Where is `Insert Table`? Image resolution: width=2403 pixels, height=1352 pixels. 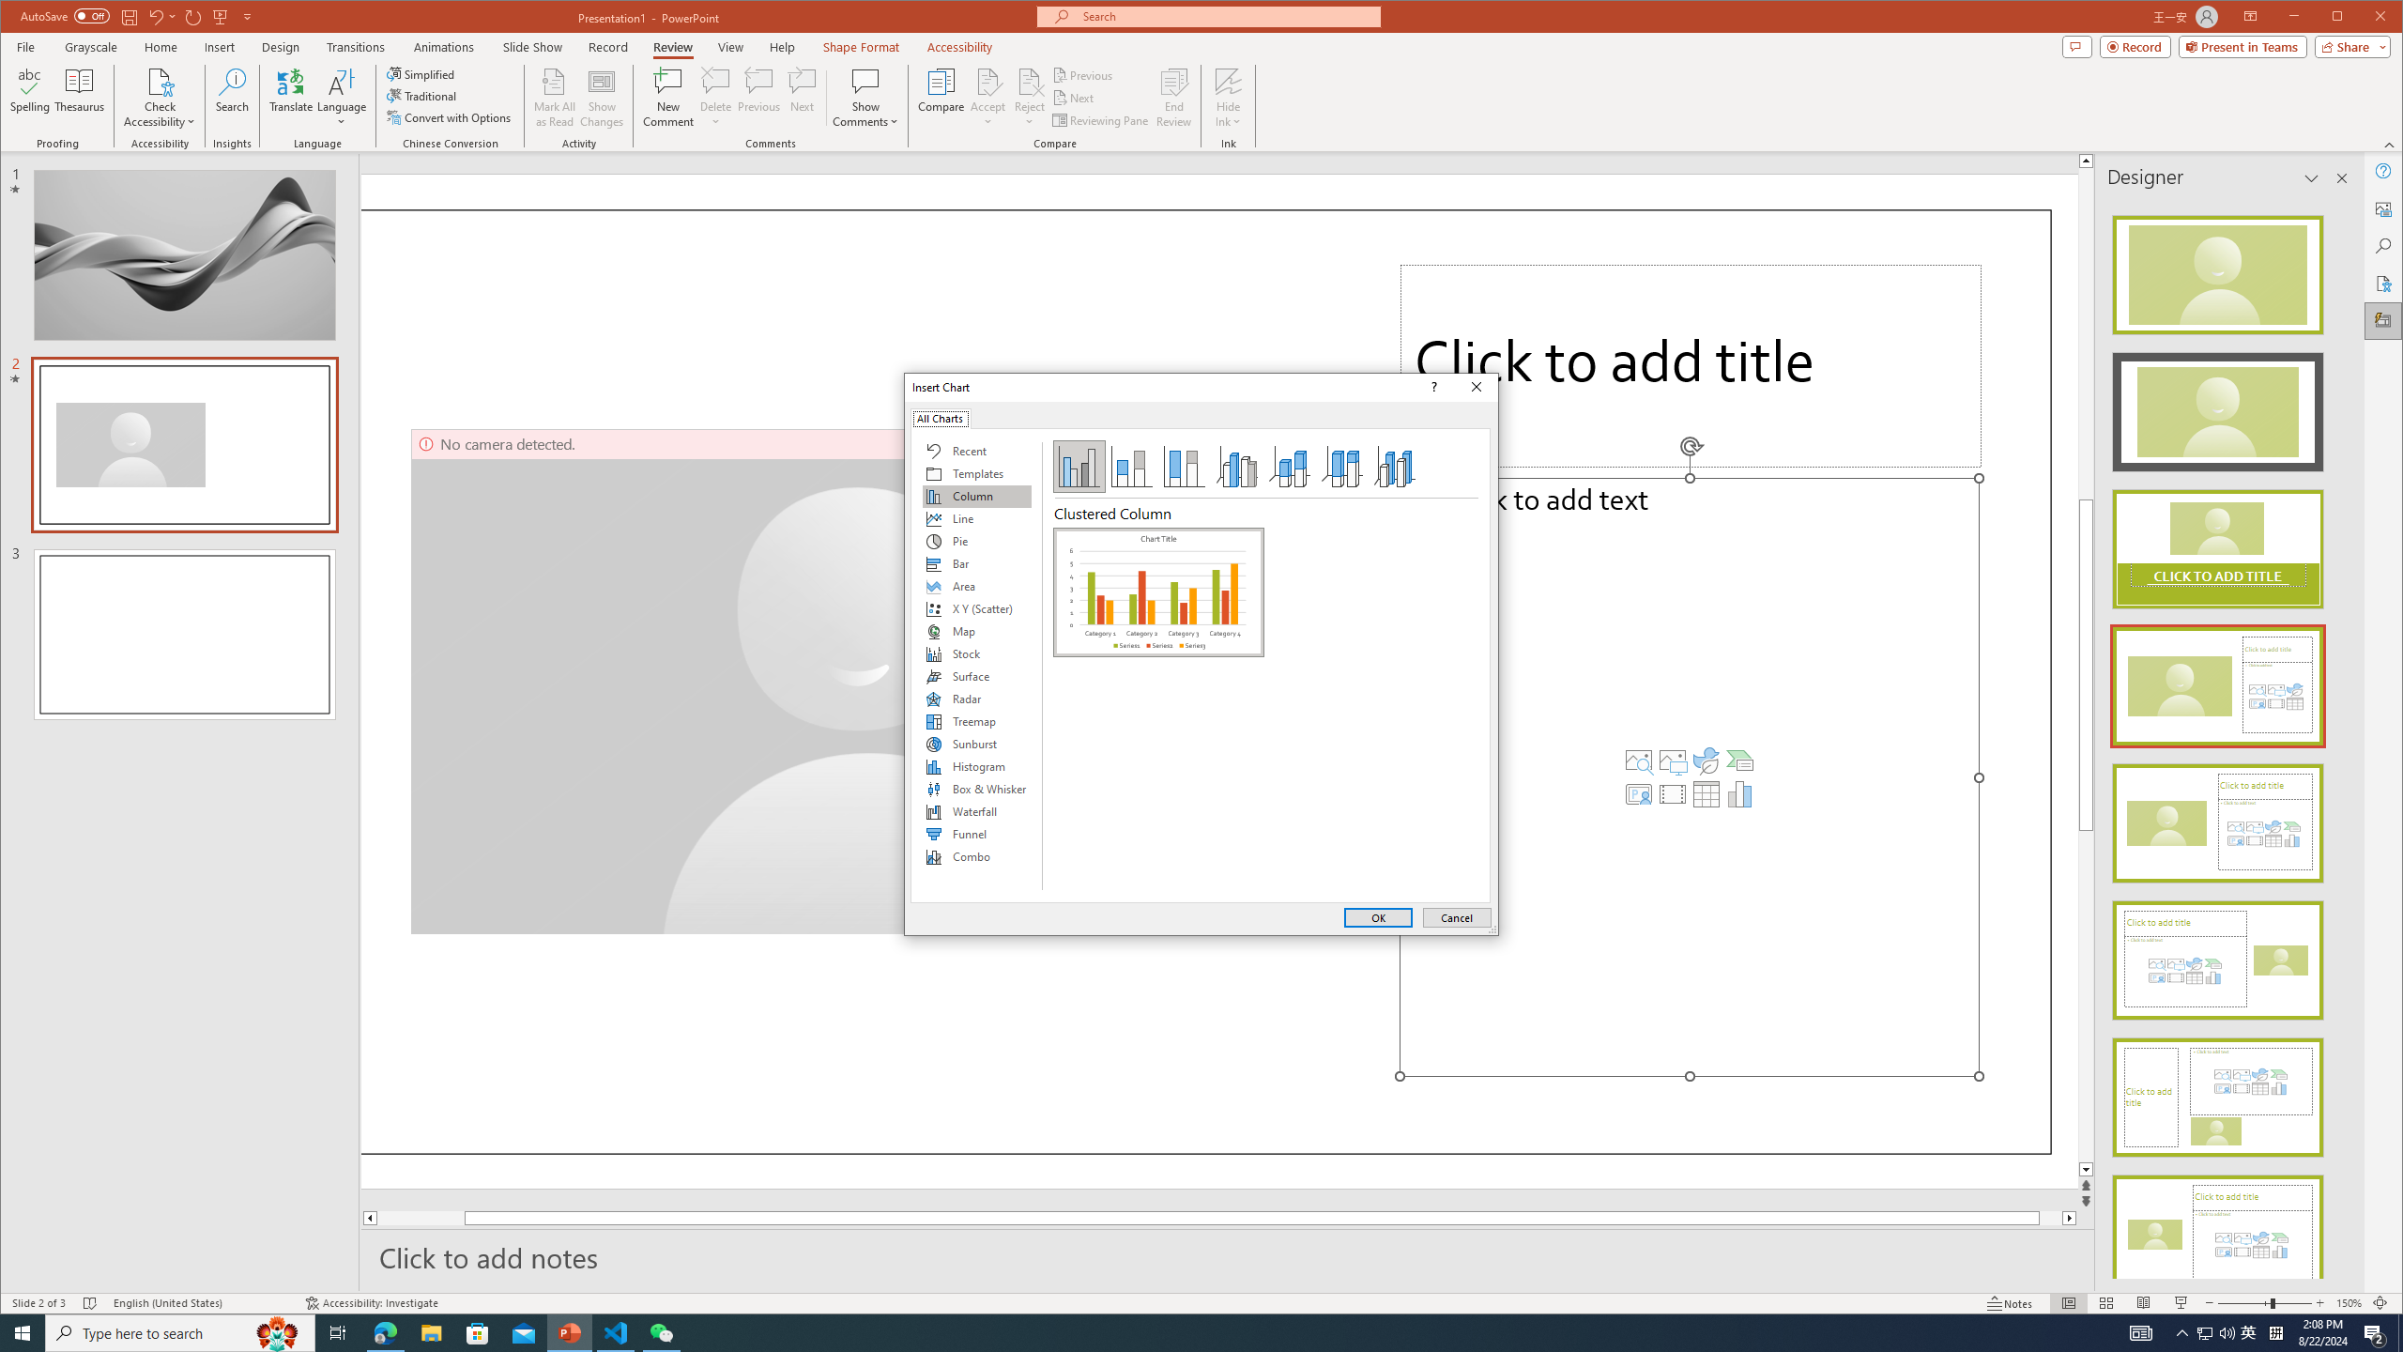 Insert Table is located at coordinates (1706, 794).